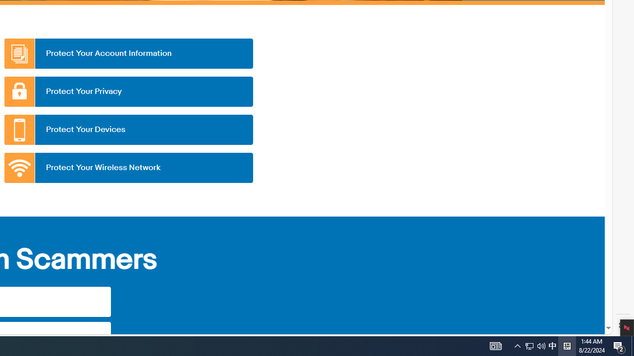 The image size is (634, 356). I want to click on Protect Your Account Information, so click(128, 53).